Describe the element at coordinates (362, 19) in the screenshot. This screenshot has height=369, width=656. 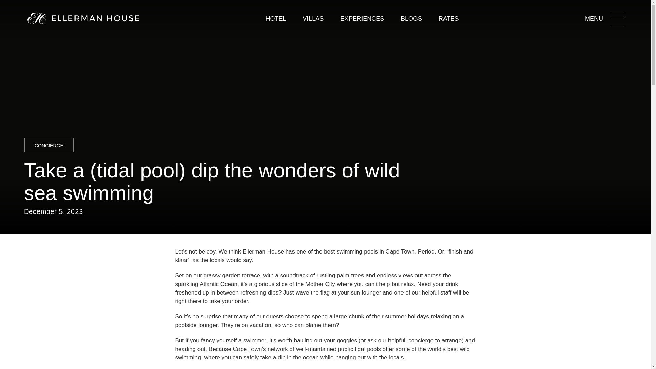
I see `EXPERIENCES` at that location.